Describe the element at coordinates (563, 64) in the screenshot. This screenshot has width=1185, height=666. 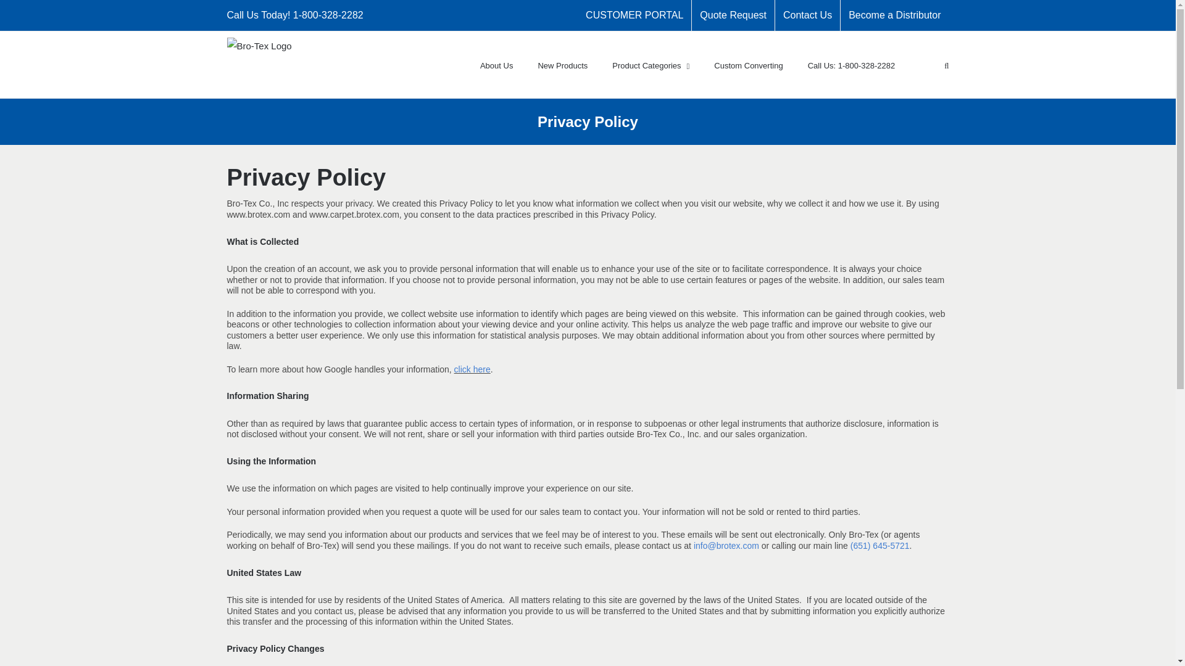
I see `New Products` at that location.